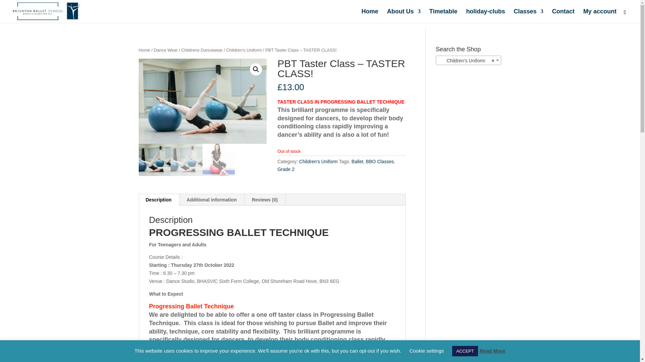 The width and height of the screenshot is (645, 362). I want to click on Description, so click(159, 200).